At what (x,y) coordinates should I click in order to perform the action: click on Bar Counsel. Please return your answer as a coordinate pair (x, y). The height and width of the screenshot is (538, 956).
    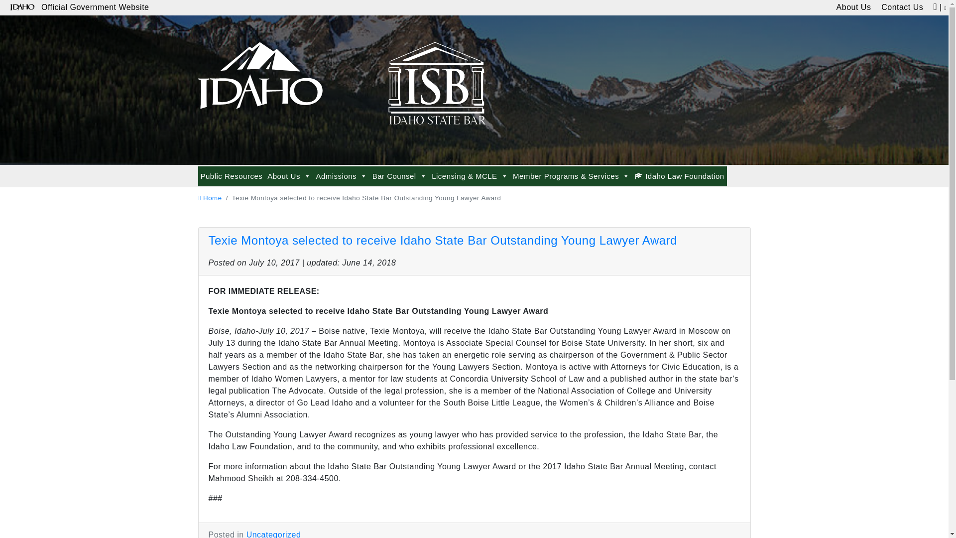
    Looking at the image, I should click on (399, 176).